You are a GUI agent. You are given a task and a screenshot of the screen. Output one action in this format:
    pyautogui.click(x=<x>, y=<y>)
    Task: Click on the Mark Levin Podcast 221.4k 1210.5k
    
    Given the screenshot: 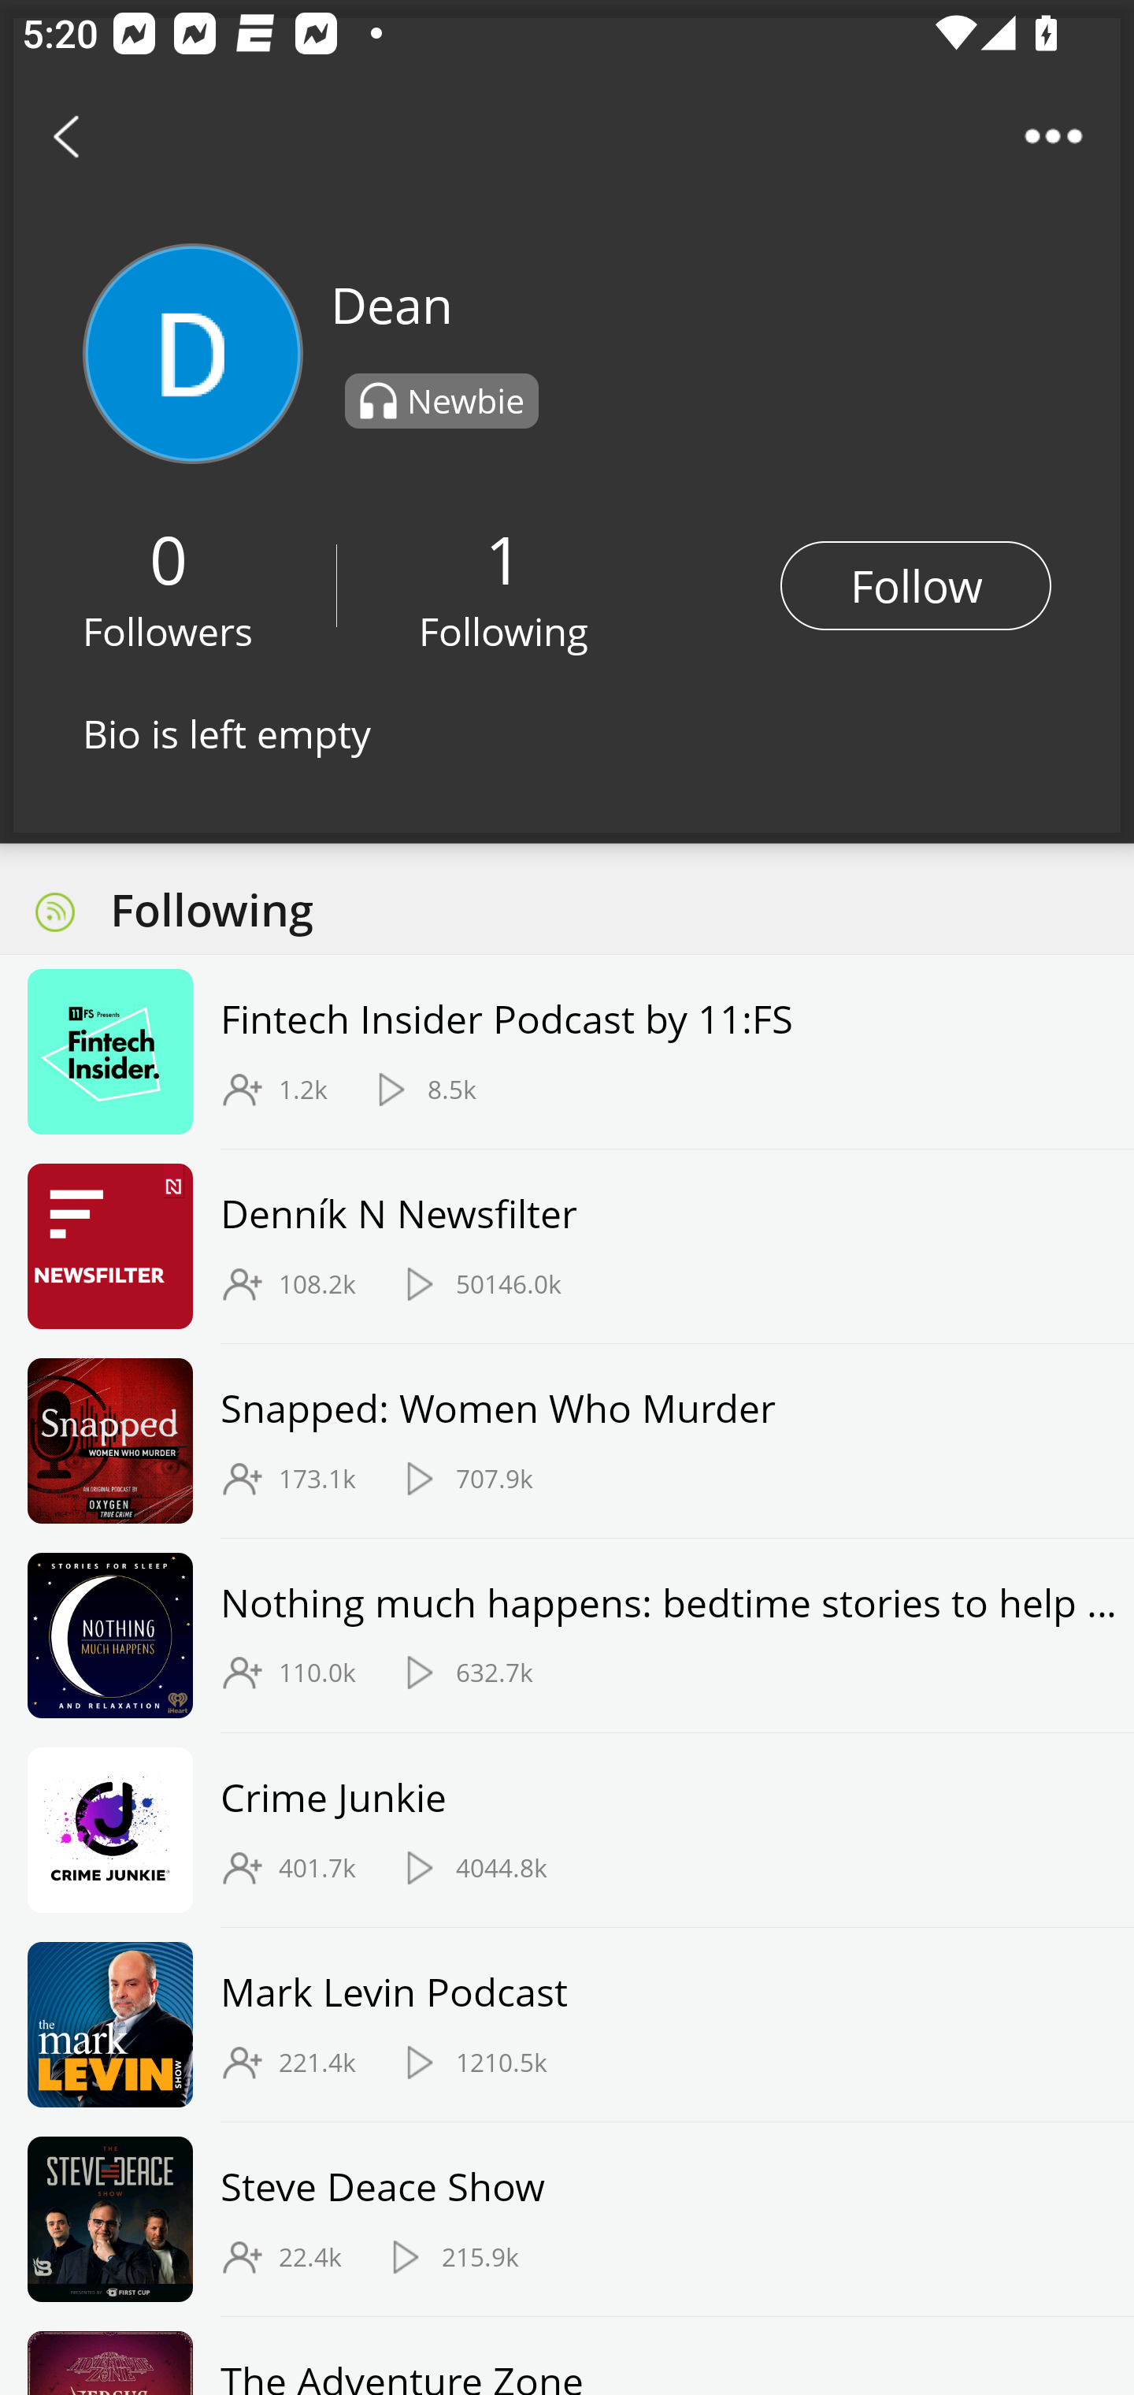 What is the action you would take?
    pyautogui.click(x=567, y=2025)
    